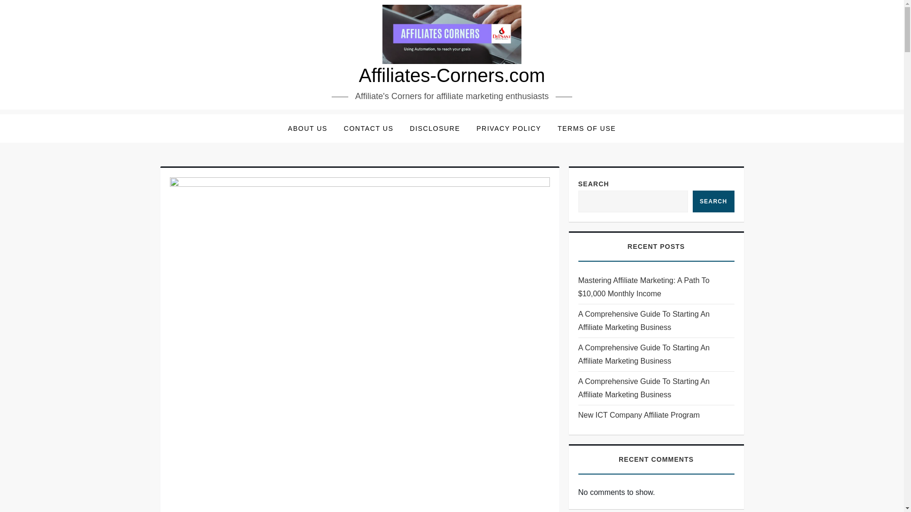 The width and height of the screenshot is (911, 512). Describe the element at coordinates (586, 128) in the screenshot. I see `TERMS OF USE` at that location.